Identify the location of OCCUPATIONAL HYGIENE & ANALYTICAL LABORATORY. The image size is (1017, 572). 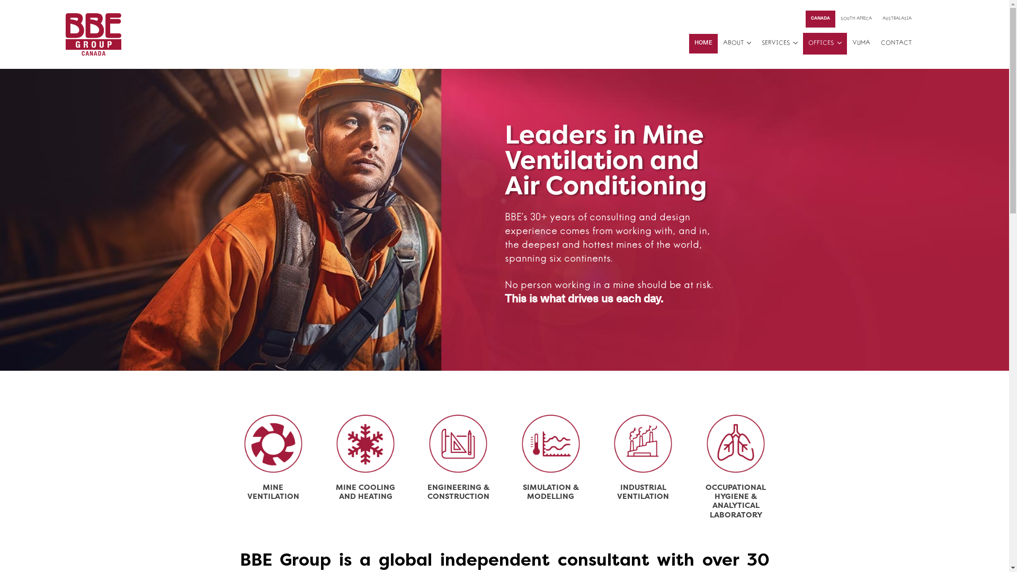
(736, 501).